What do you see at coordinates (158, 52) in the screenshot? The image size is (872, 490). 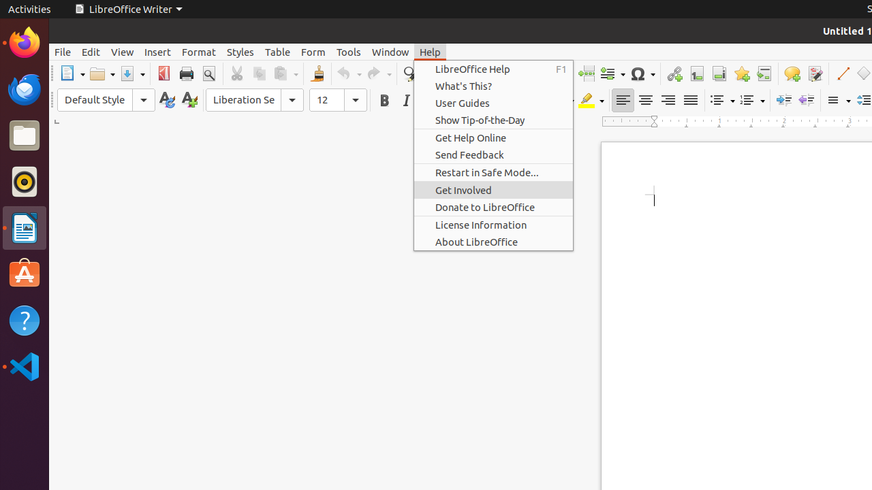 I see `Insert` at bounding box center [158, 52].